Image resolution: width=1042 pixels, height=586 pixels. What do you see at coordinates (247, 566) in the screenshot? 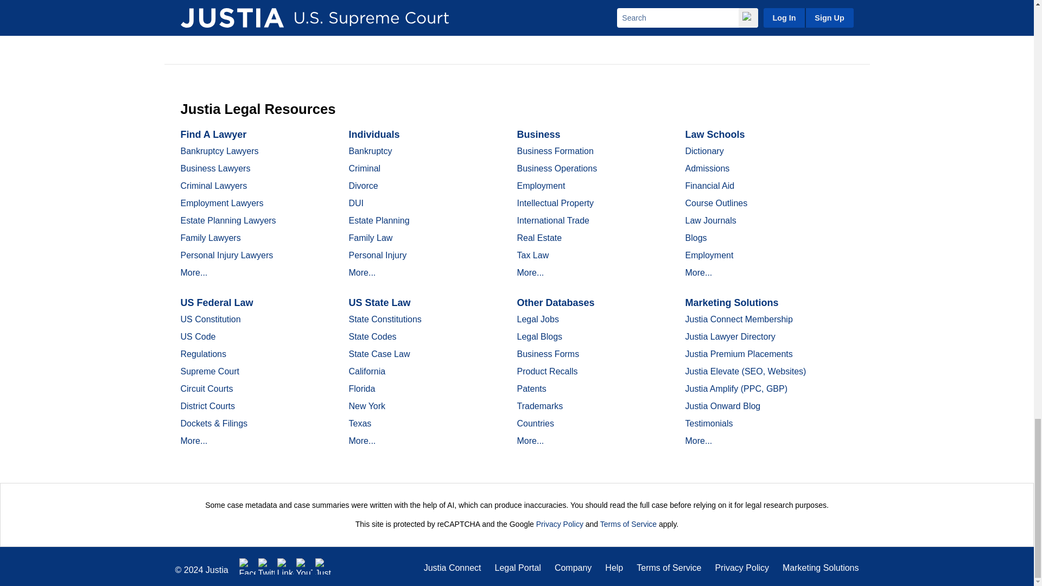
I see `Facebook` at bounding box center [247, 566].